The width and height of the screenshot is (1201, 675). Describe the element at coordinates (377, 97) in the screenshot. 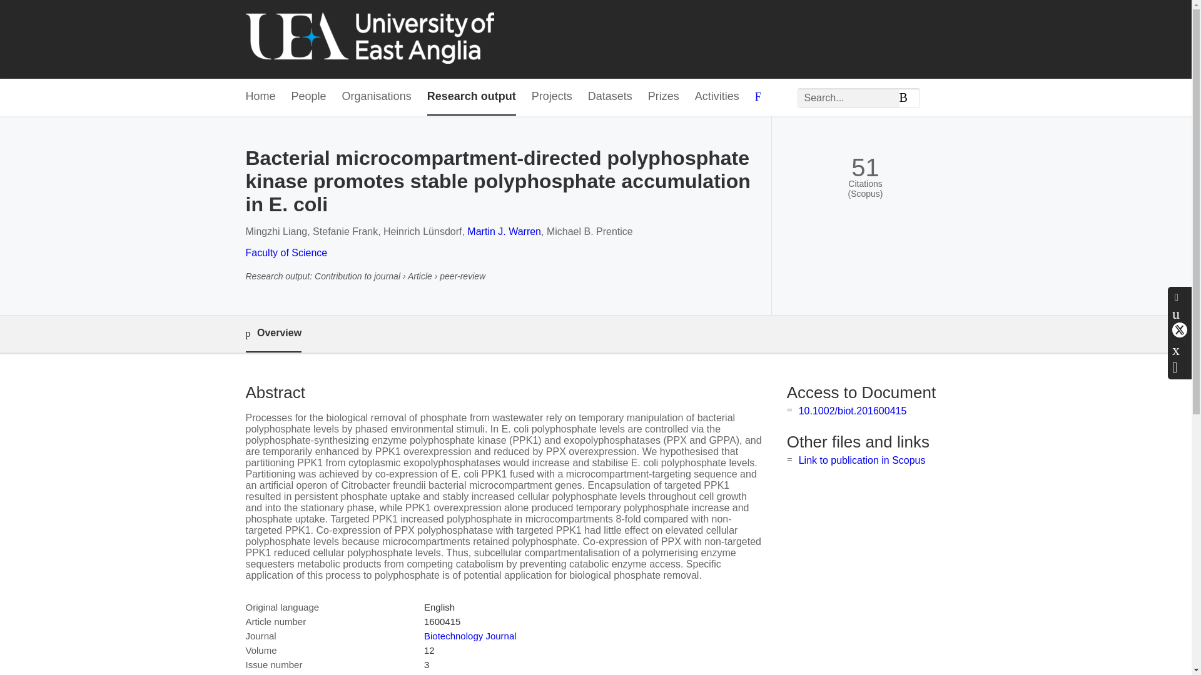

I see `Organisations` at that location.